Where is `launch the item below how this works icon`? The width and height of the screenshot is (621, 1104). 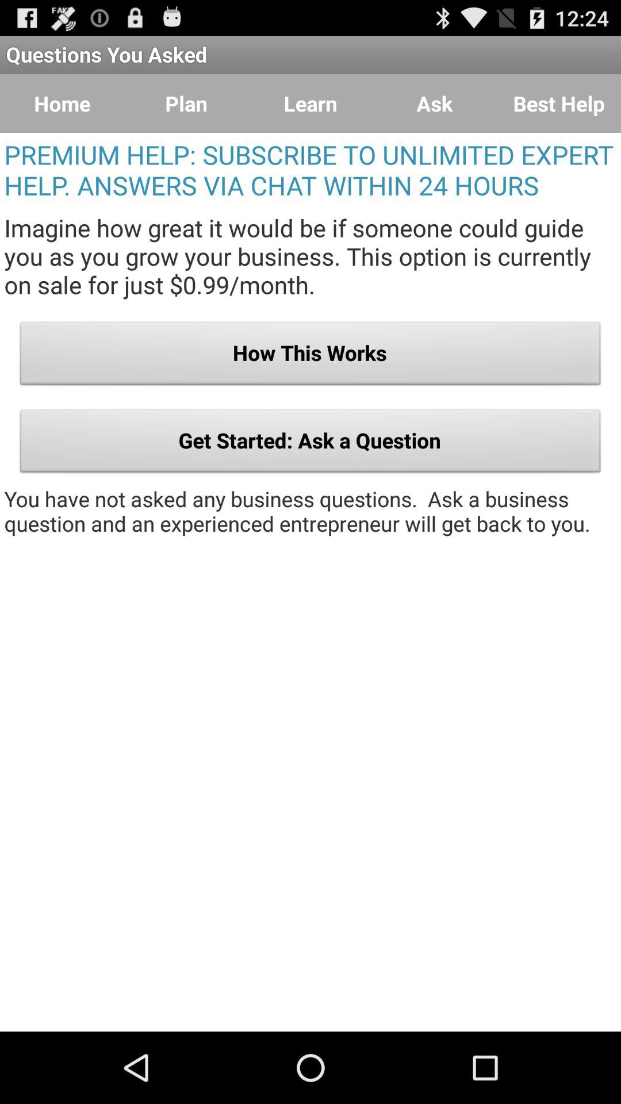
launch the item below how this works icon is located at coordinates (310, 444).